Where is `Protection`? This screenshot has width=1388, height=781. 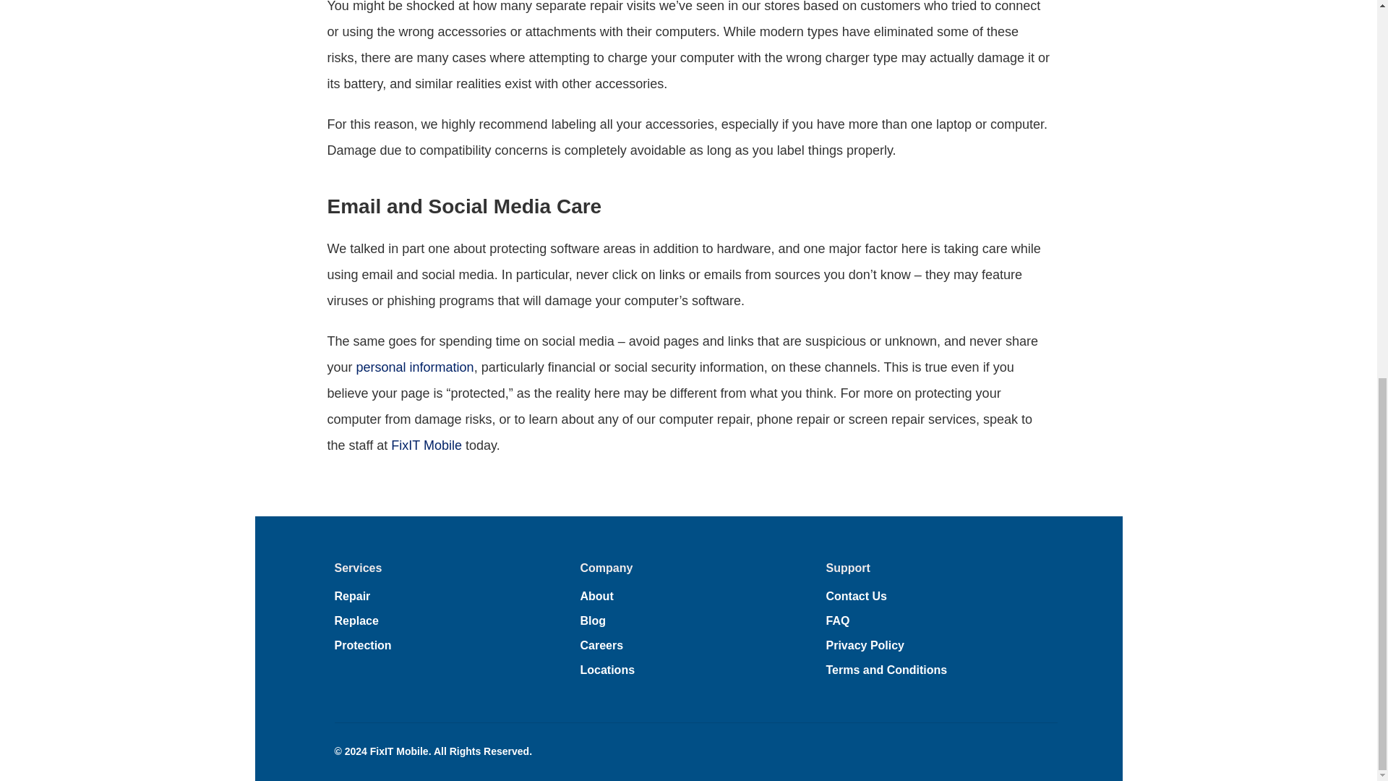 Protection is located at coordinates (363, 645).